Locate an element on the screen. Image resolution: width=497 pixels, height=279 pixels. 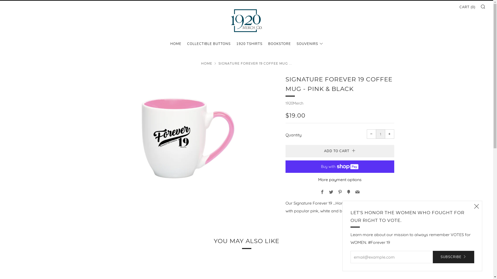
HOME is located at coordinates (176, 44).